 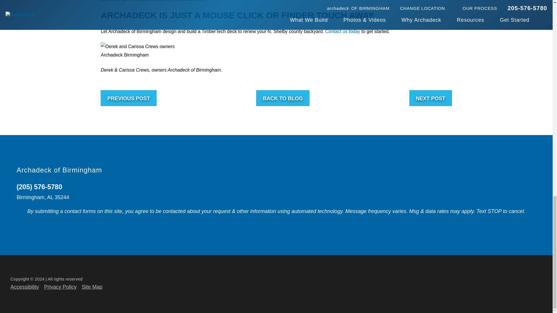 What do you see at coordinates (465, 171) in the screenshot?
I see `Facebook` at bounding box center [465, 171].